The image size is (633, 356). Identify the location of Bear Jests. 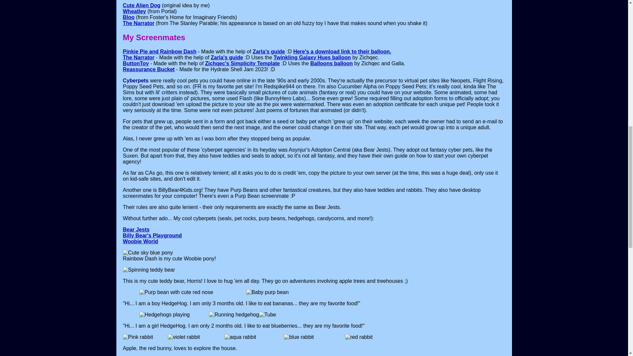
(136, 229).